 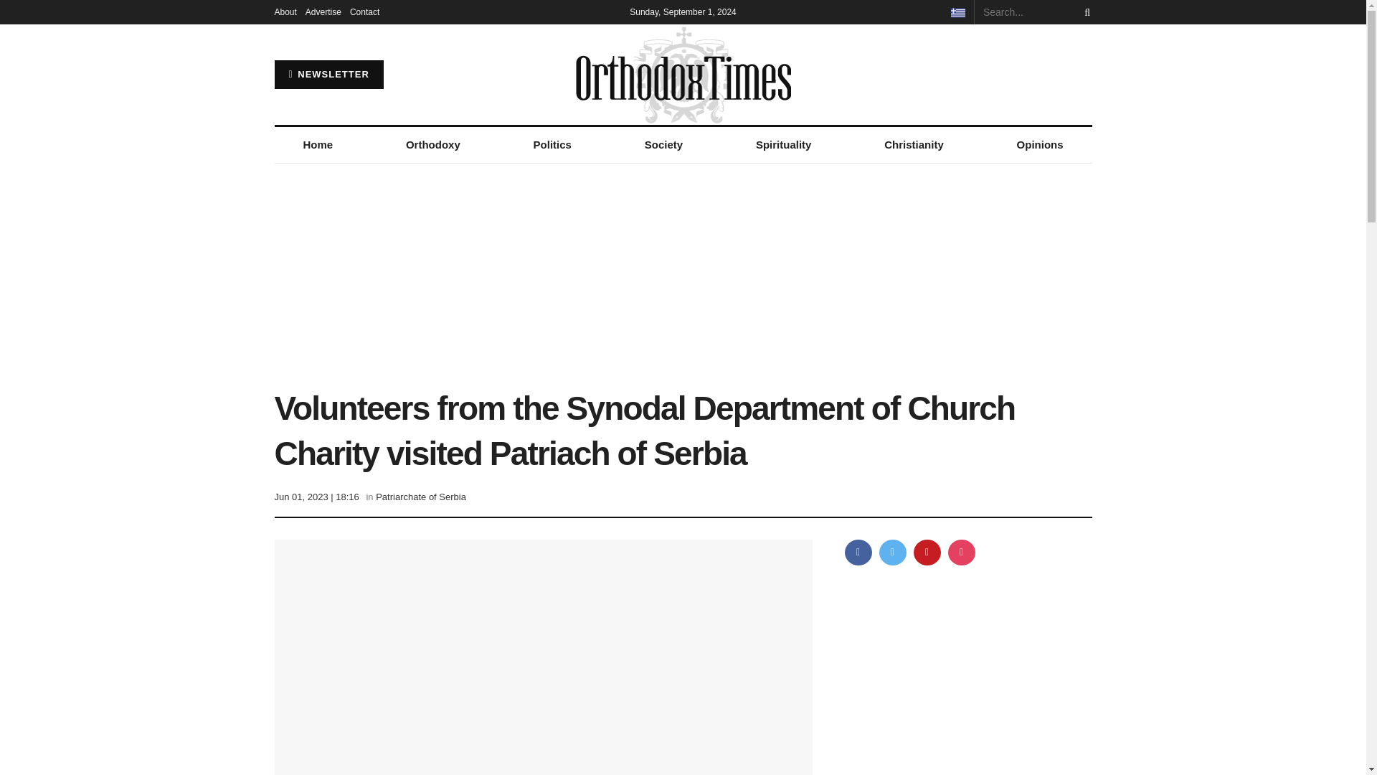 I want to click on Home, so click(x=317, y=145).